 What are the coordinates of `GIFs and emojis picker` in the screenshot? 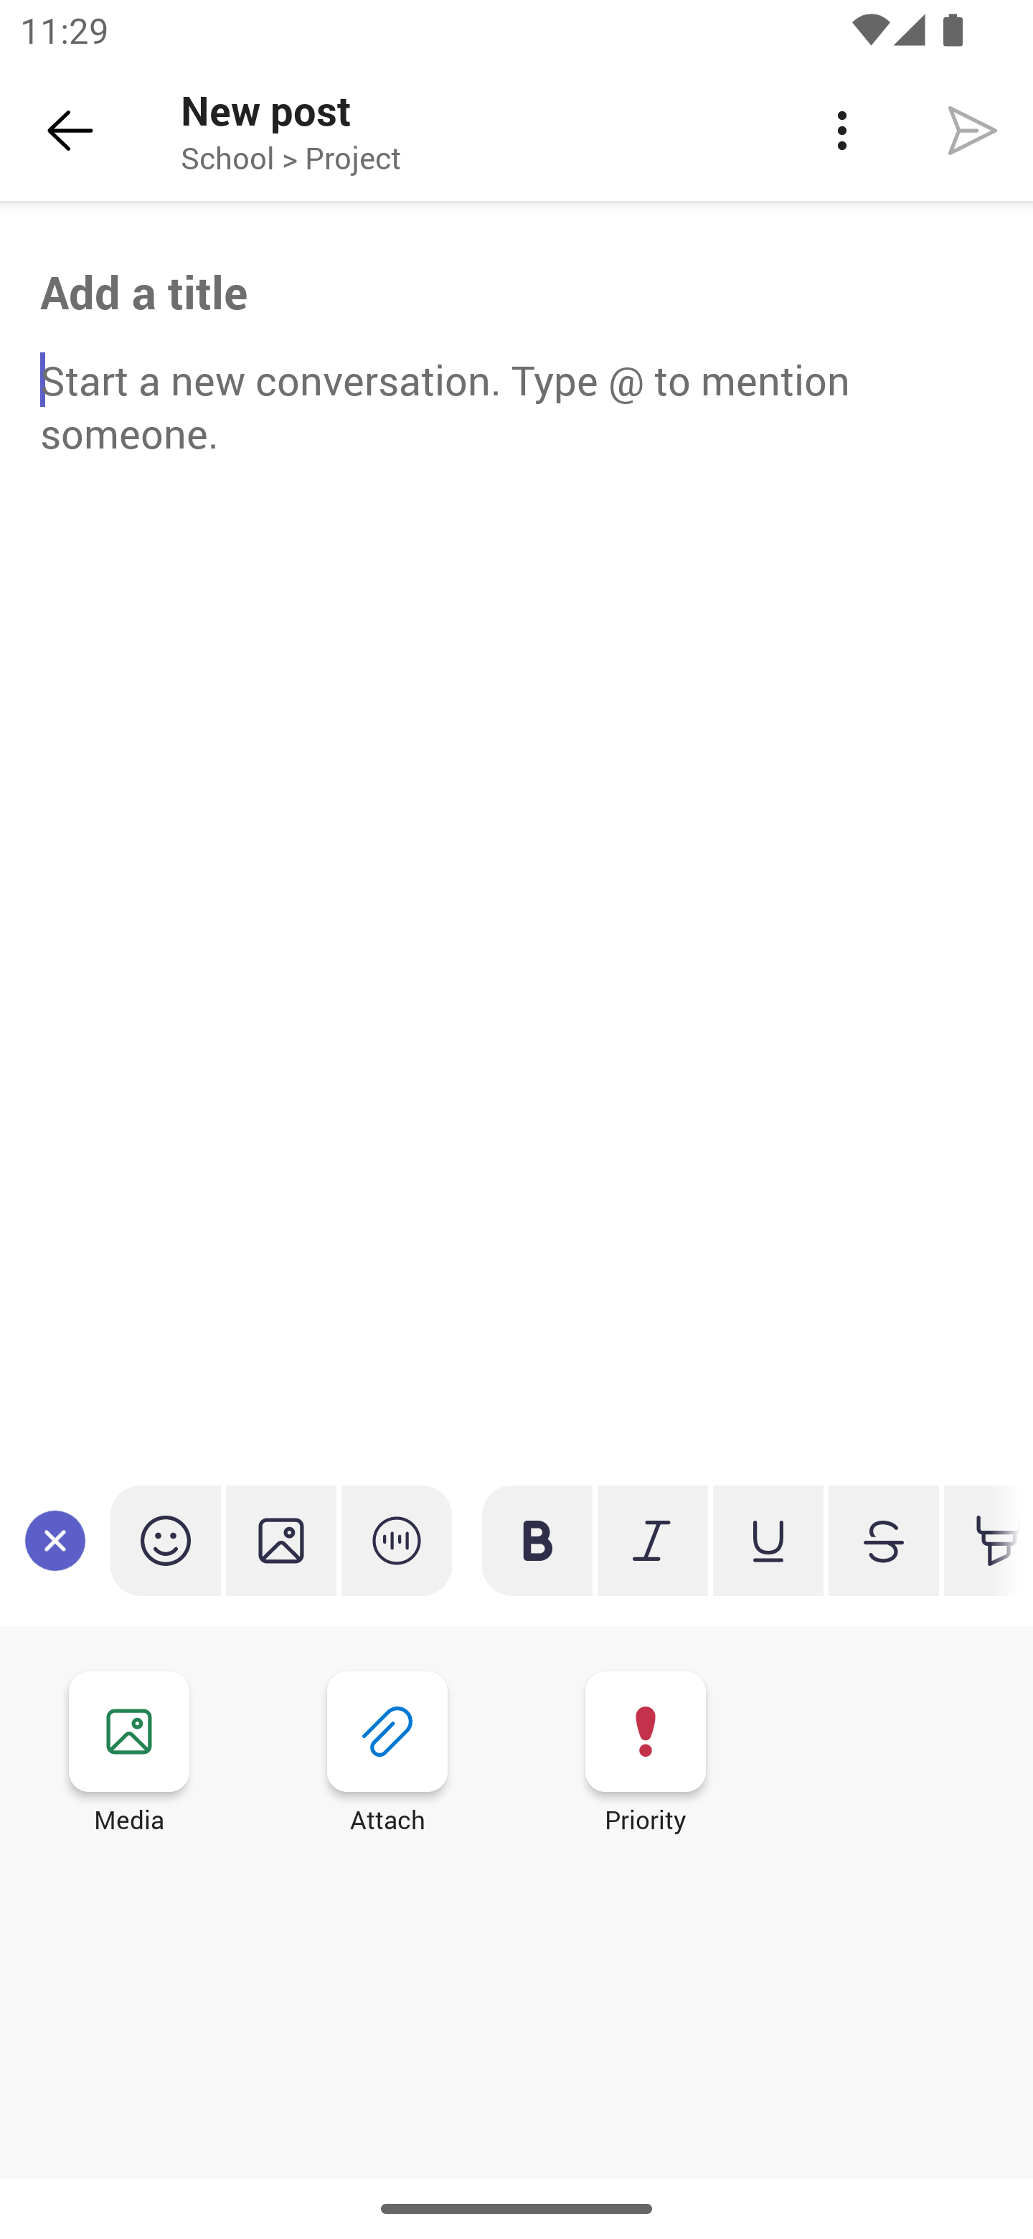 It's located at (166, 1540).